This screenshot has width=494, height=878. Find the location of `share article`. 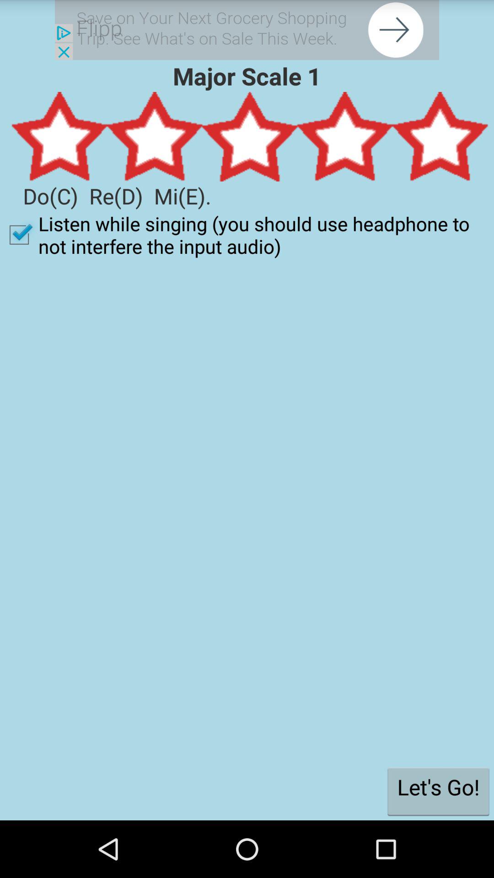

share article is located at coordinates (247, 30).